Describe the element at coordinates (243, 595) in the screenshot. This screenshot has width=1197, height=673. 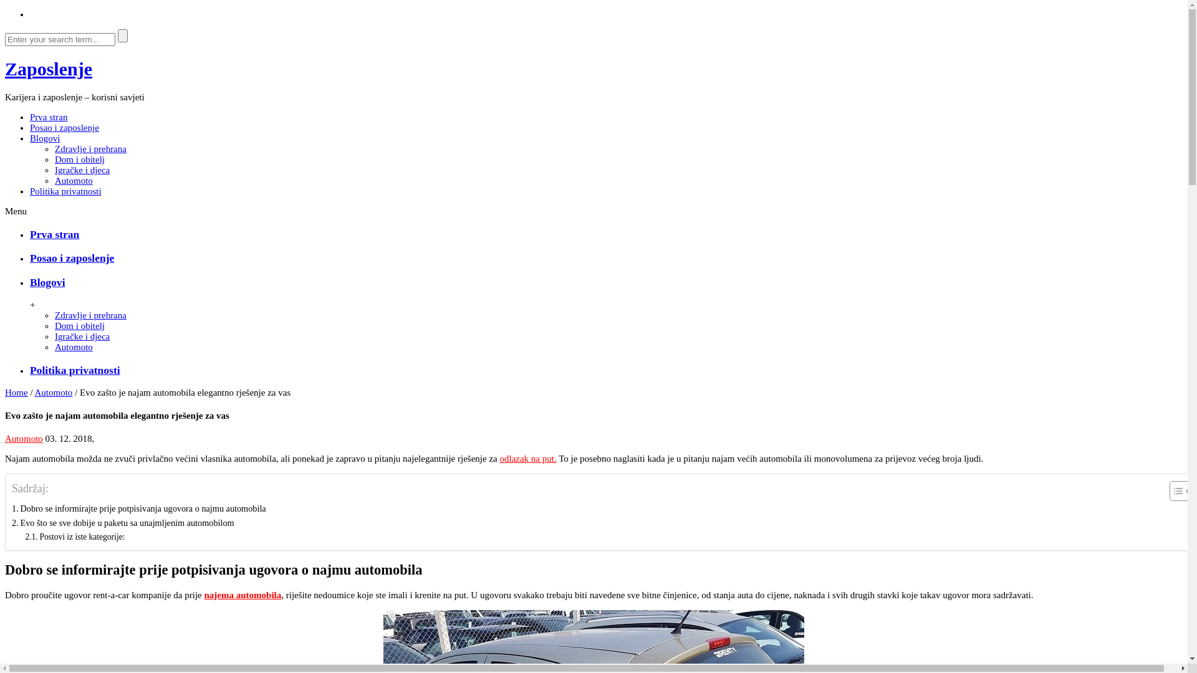
I see `najema automobila` at that location.